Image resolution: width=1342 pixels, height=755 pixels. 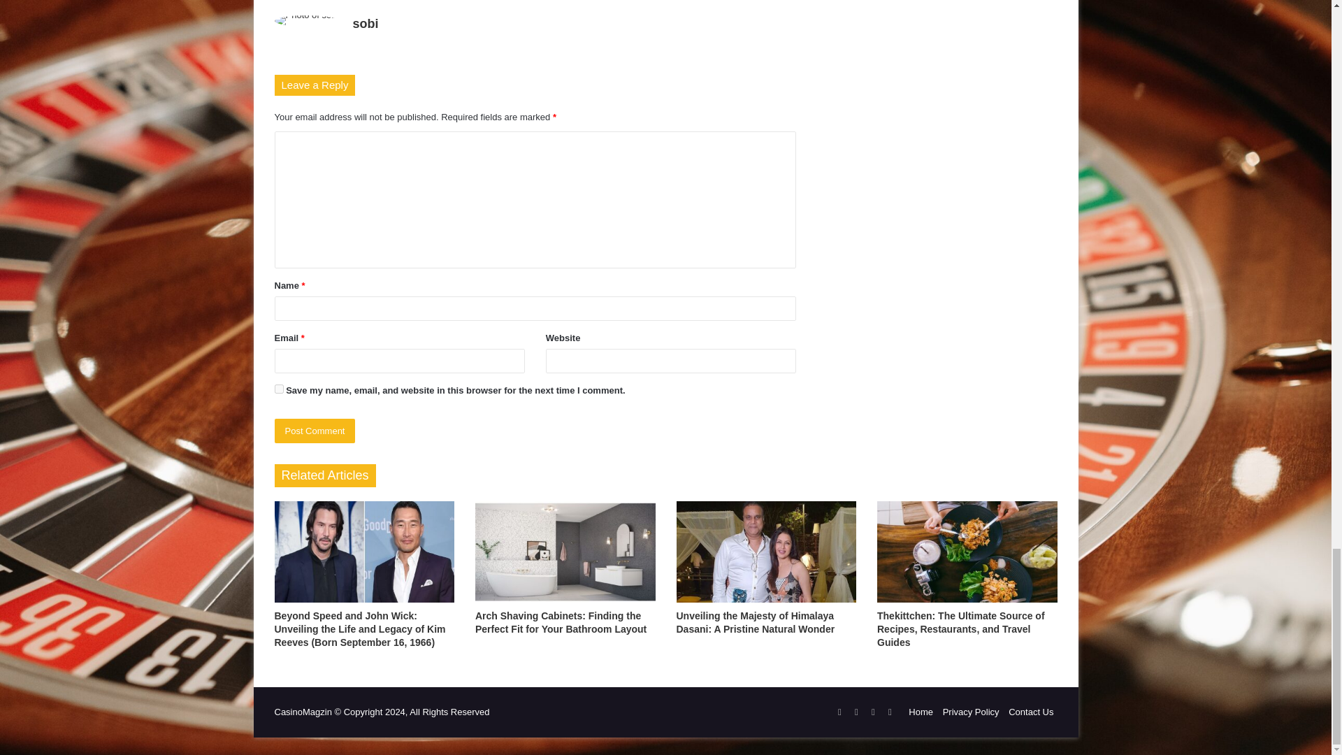 What do you see at coordinates (365, 24) in the screenshot?
I see `sobi` at bounding box center [365, 24].